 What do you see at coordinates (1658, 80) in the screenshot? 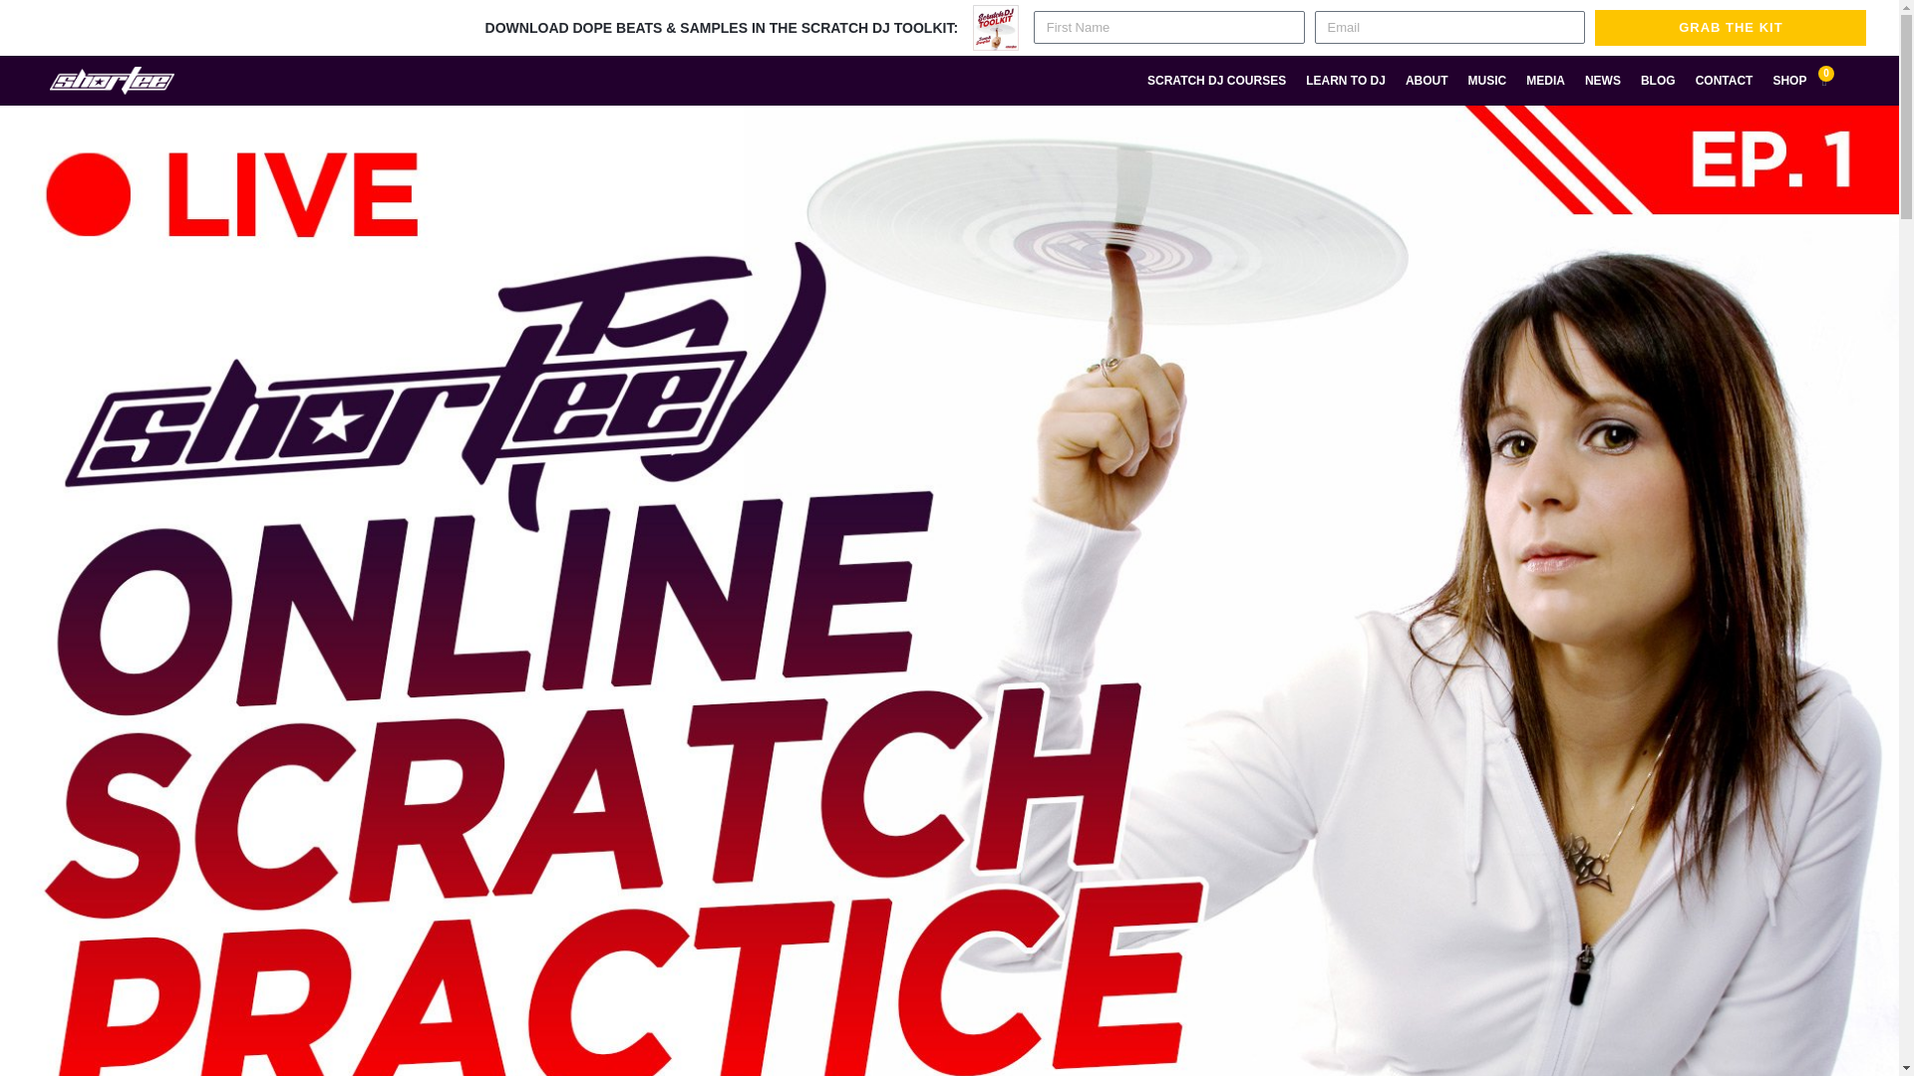
I see `BLOG` at bounding box center [1658, 80].